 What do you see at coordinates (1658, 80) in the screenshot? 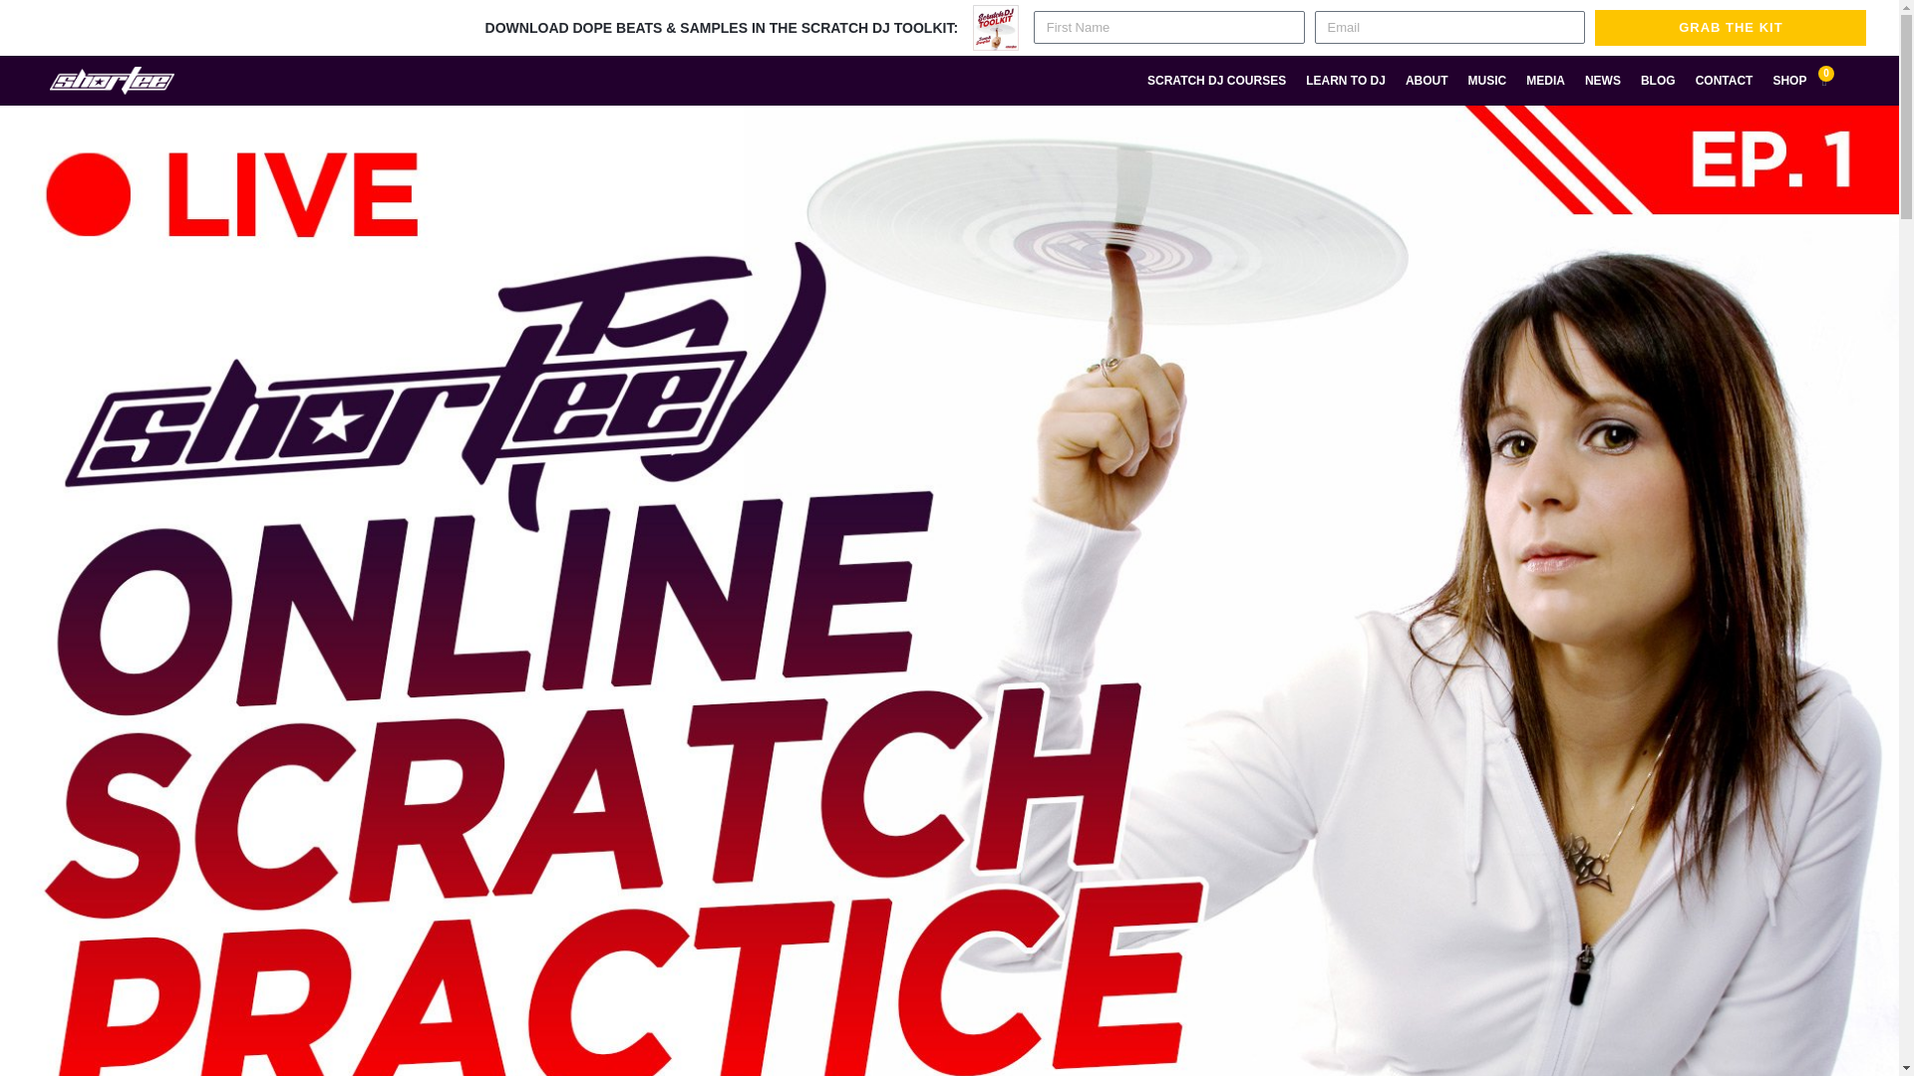
I see `BLOG` at bounding box center [1658, 80].